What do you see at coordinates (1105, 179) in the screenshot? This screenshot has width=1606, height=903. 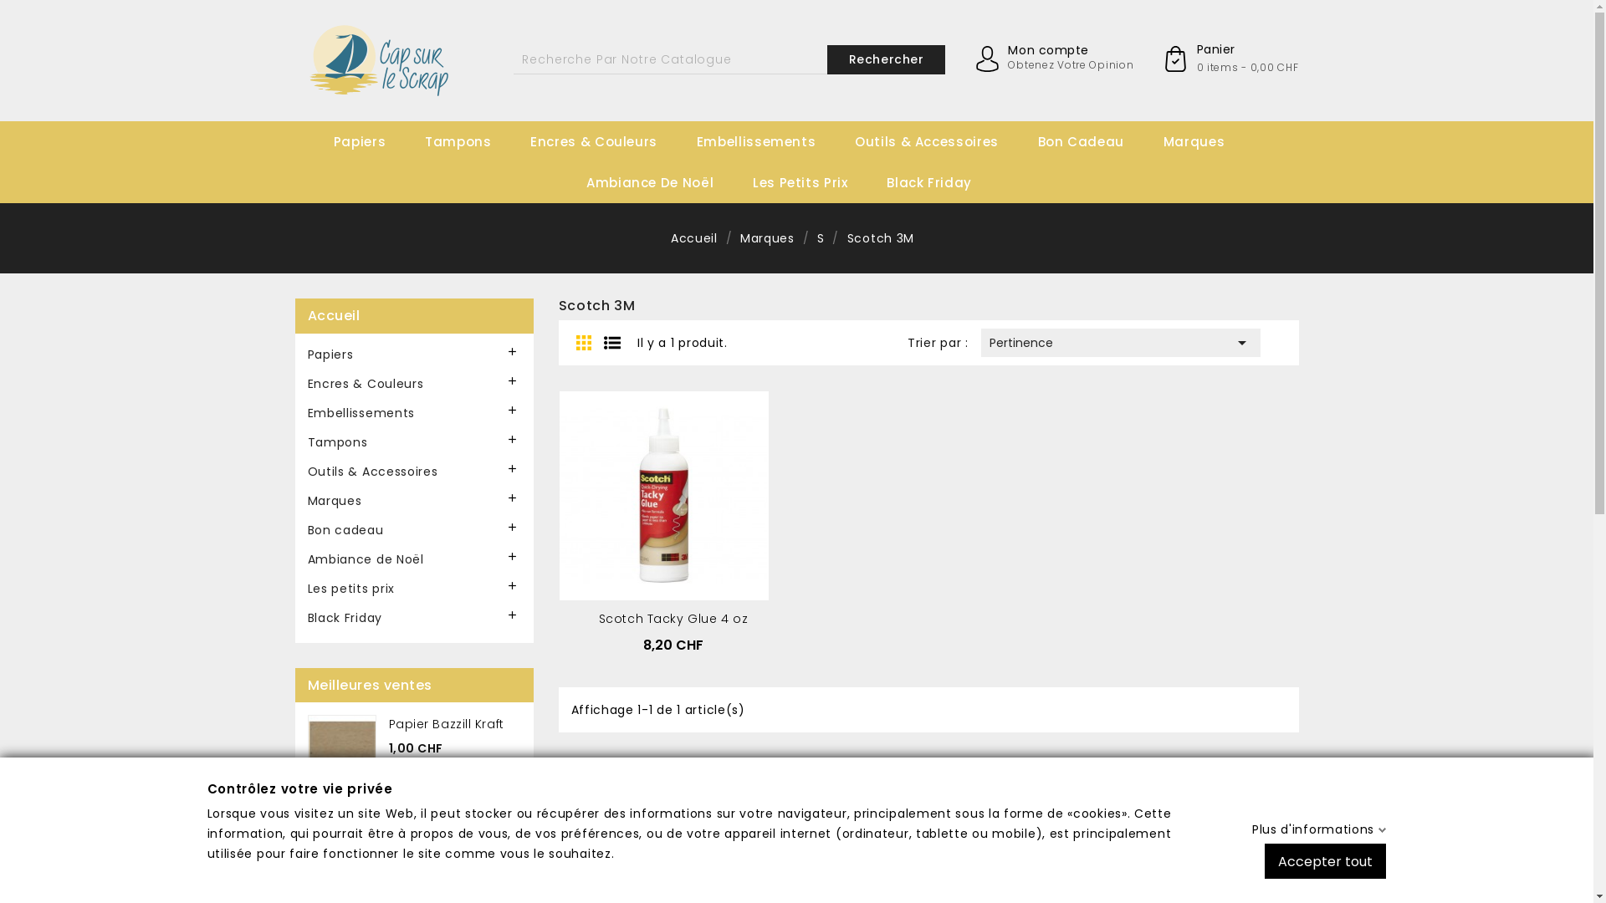 I see `Bon Cadeau Envoi Par Mail` at bounding box center [1105, 179].